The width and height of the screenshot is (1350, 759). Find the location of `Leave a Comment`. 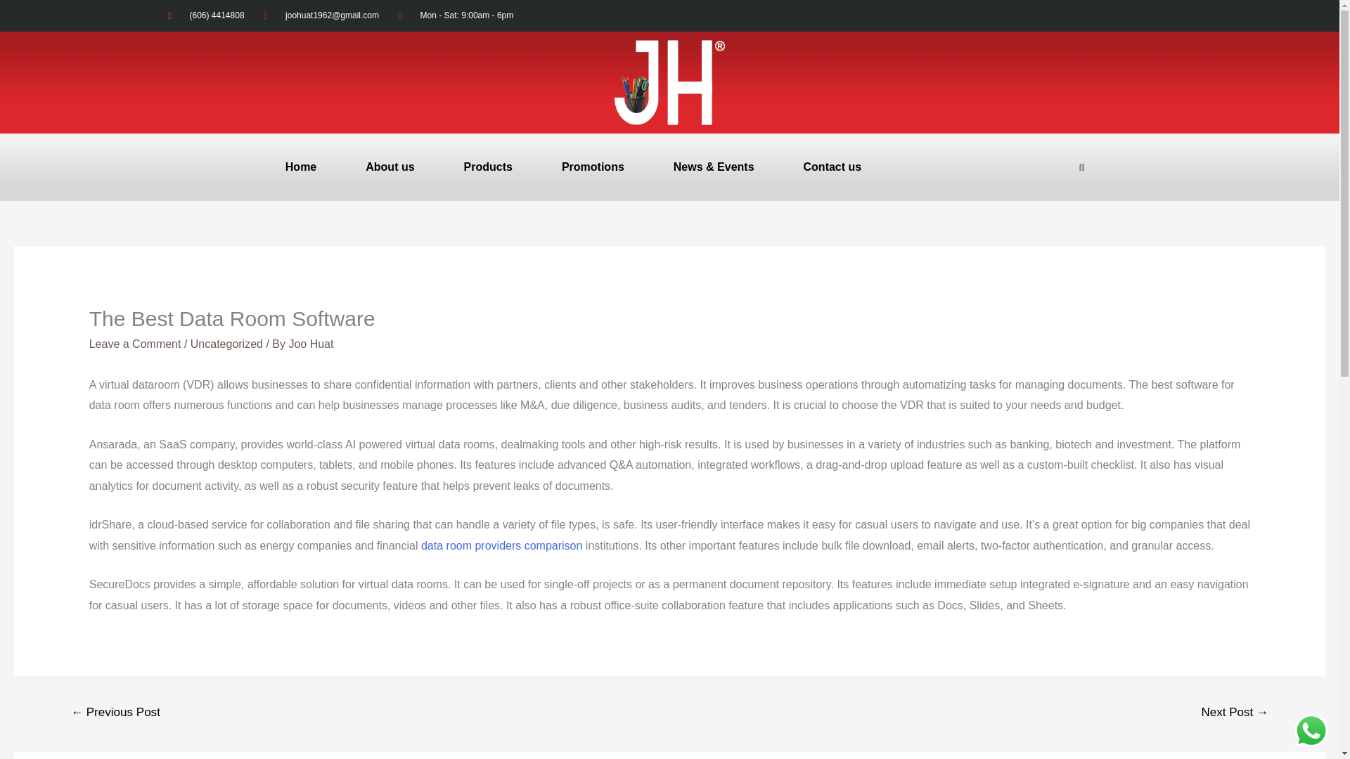

Leave a Comment is located at coordinates (135, 343).